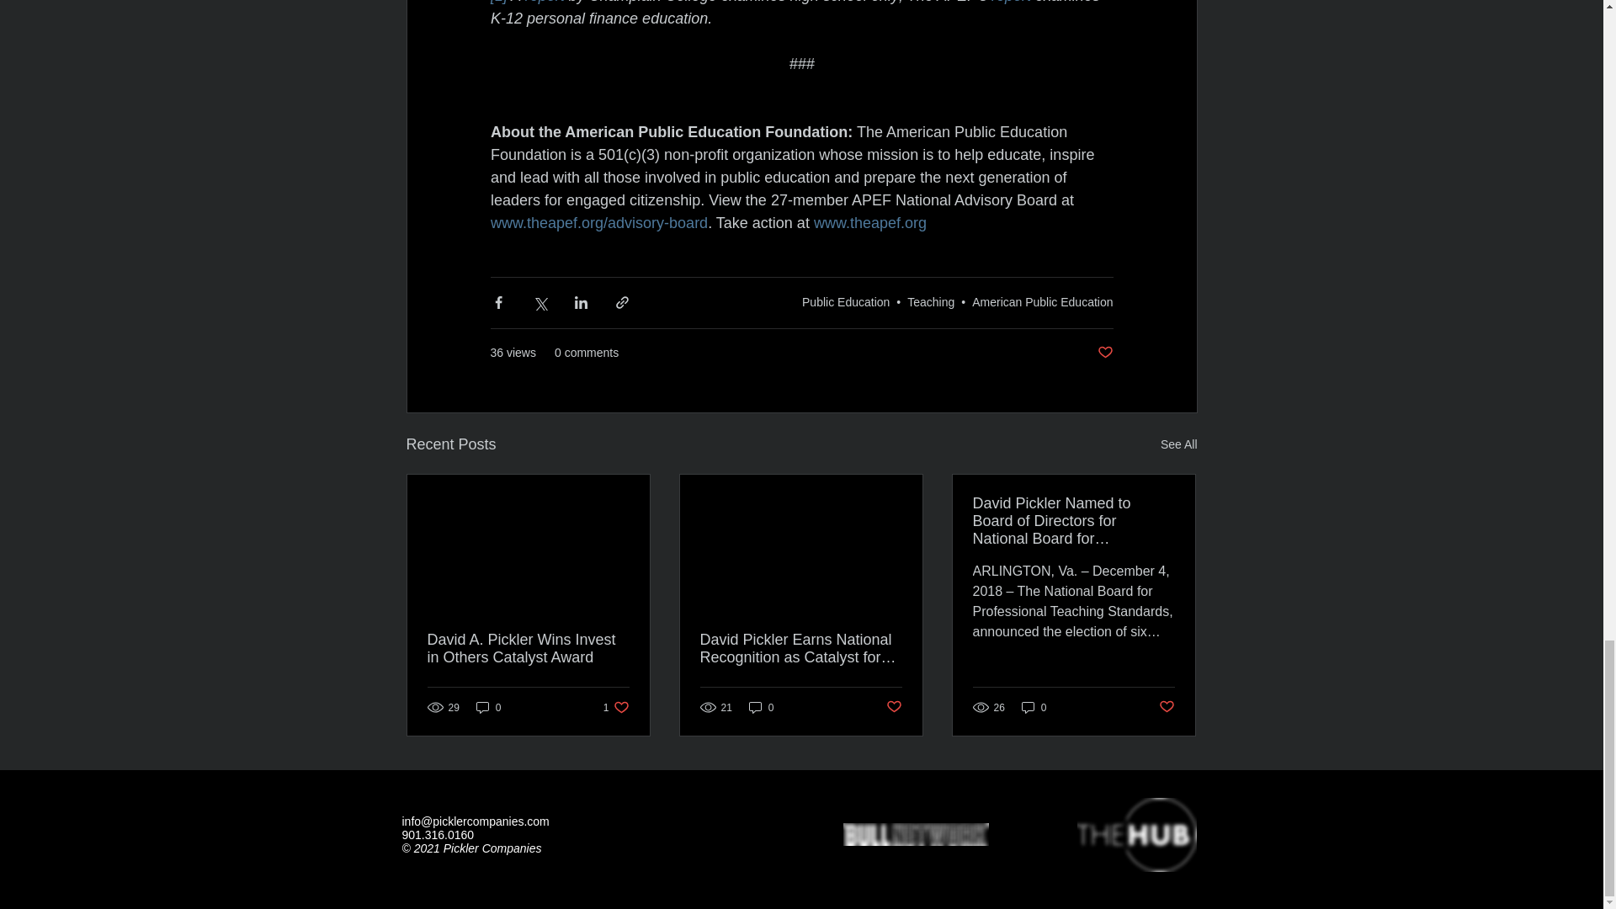  Describe the element at coordinates (916, 835) in the screenshot. I see `The Bull Network` at that location.